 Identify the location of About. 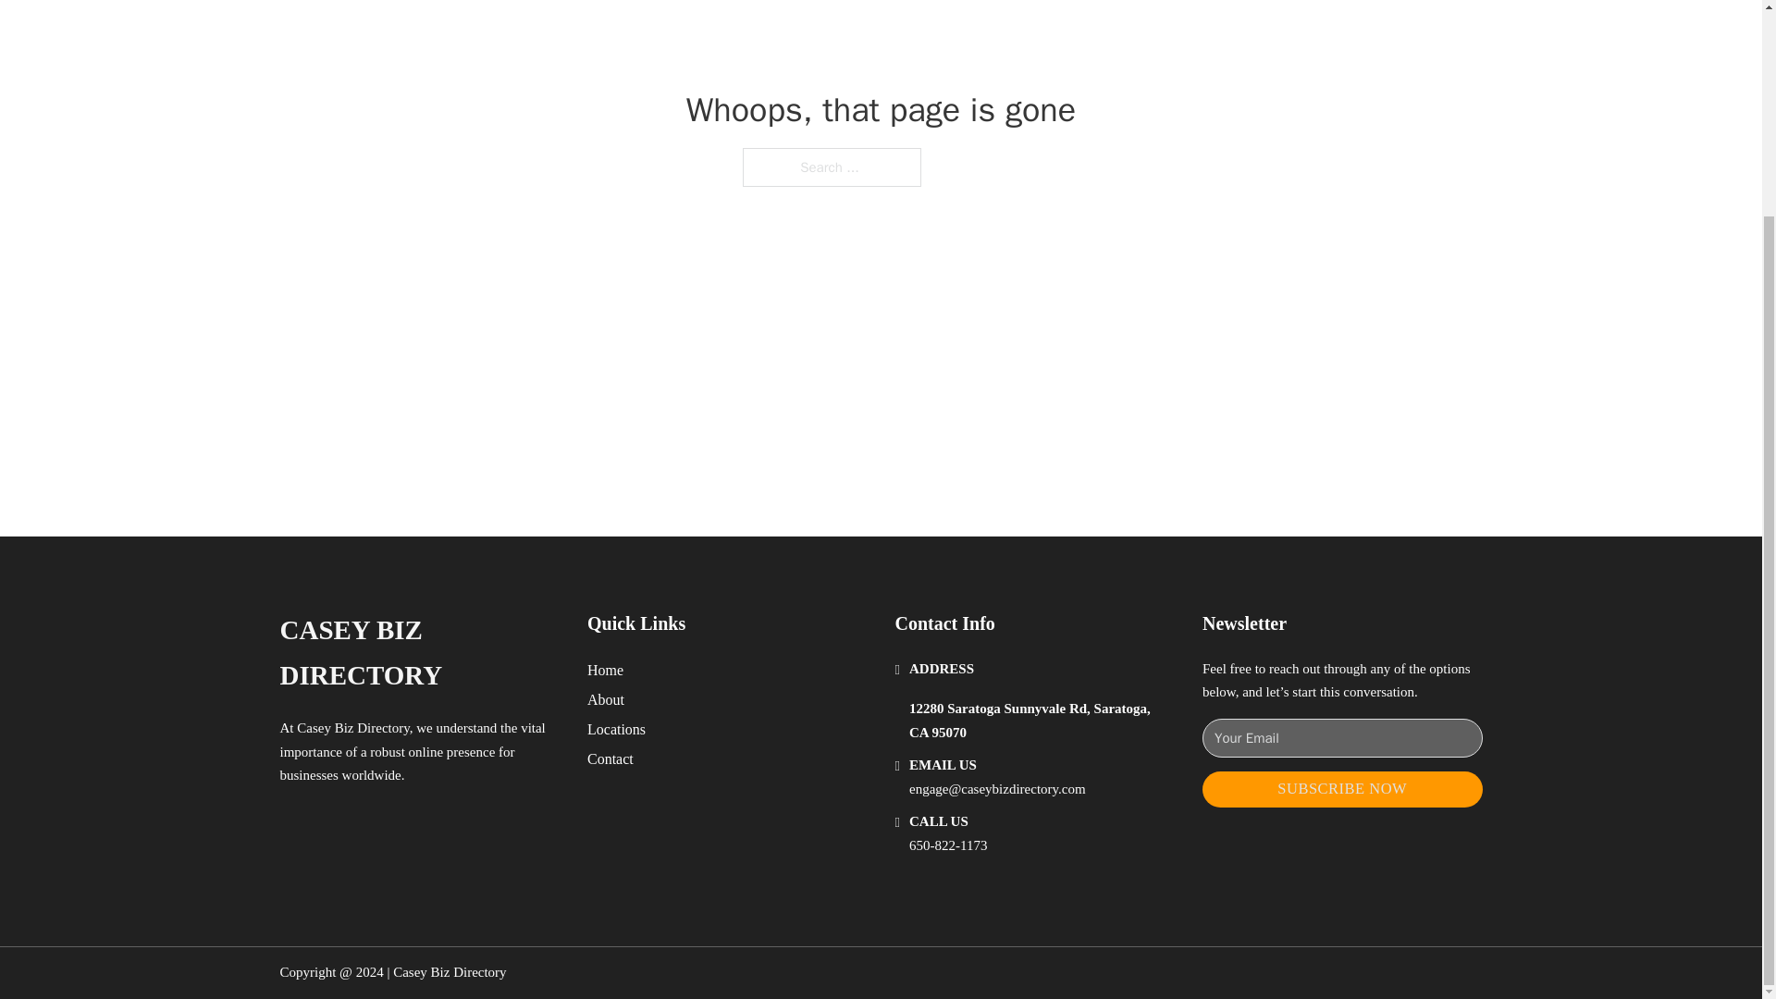
(606, 699).